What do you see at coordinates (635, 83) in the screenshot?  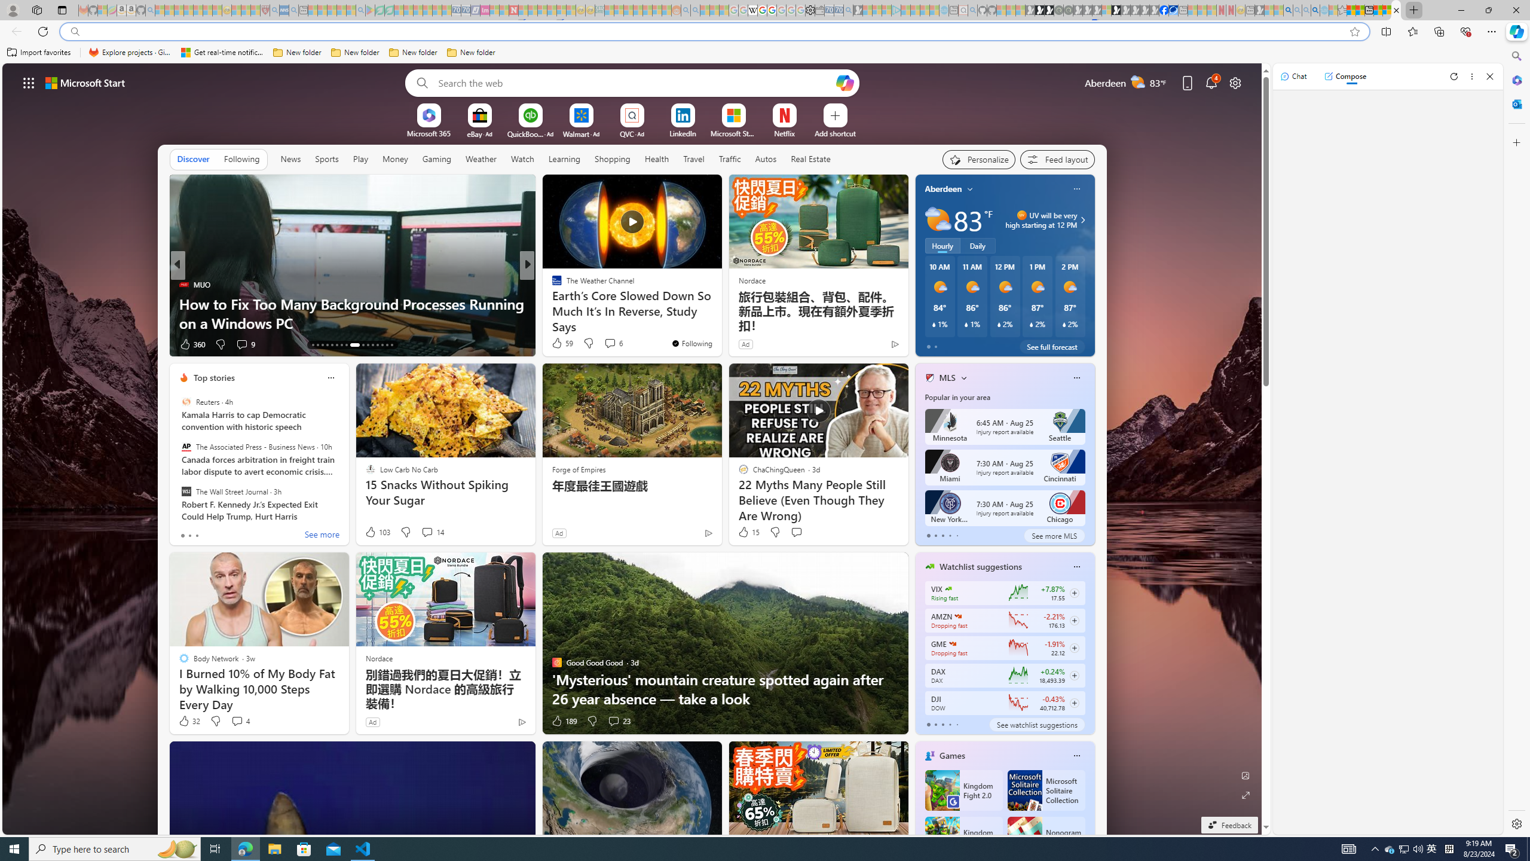 I see `Enter your search term` at bounding box center [635, 83].